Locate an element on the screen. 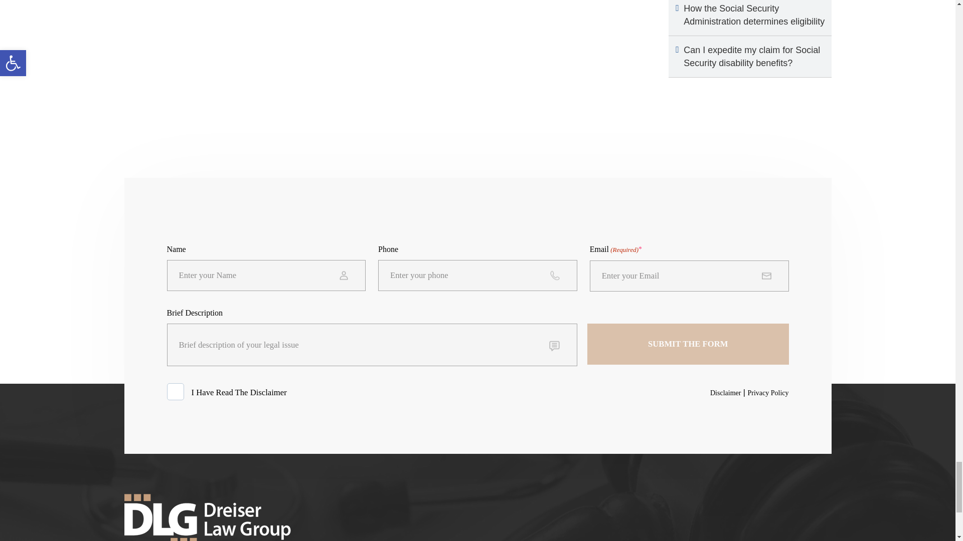  Submit the form is located at coordinates (688, 344).